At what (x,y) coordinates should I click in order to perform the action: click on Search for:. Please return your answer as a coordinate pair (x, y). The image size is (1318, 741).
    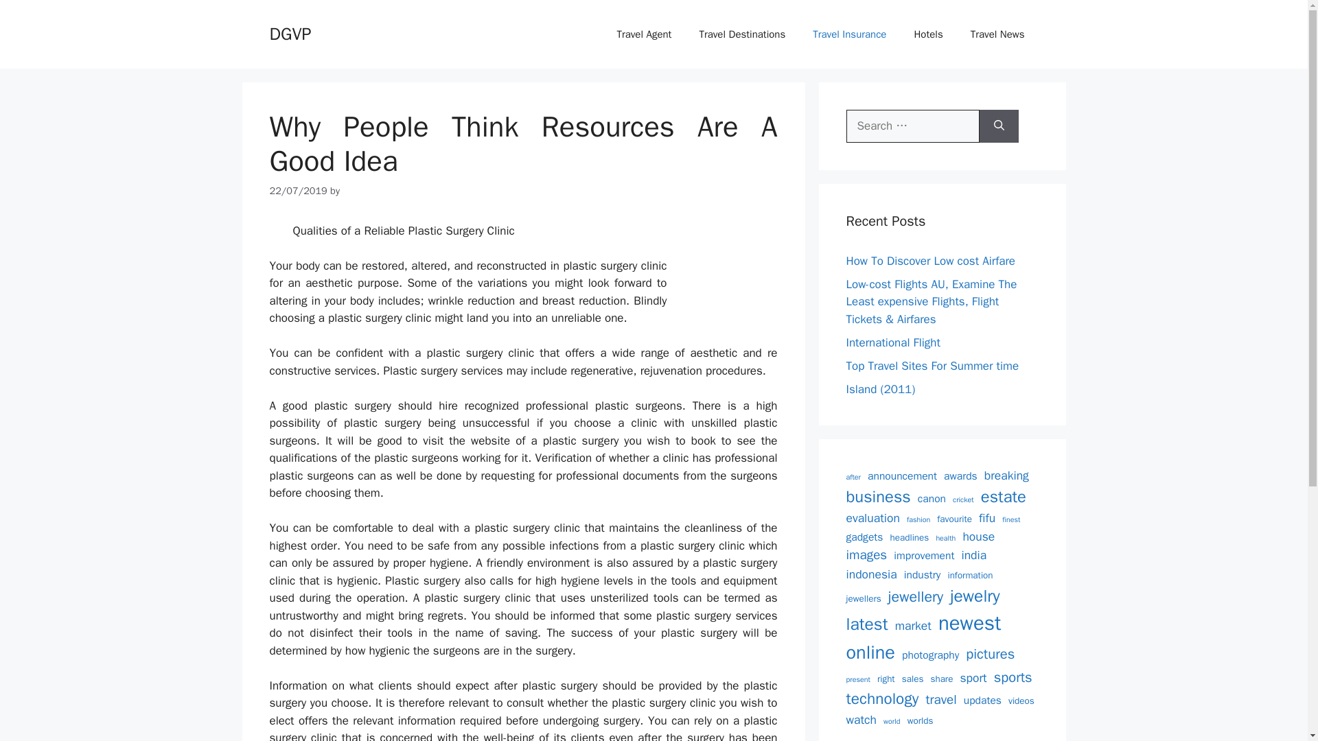
    Looking at the image, I should click on (912, 126).